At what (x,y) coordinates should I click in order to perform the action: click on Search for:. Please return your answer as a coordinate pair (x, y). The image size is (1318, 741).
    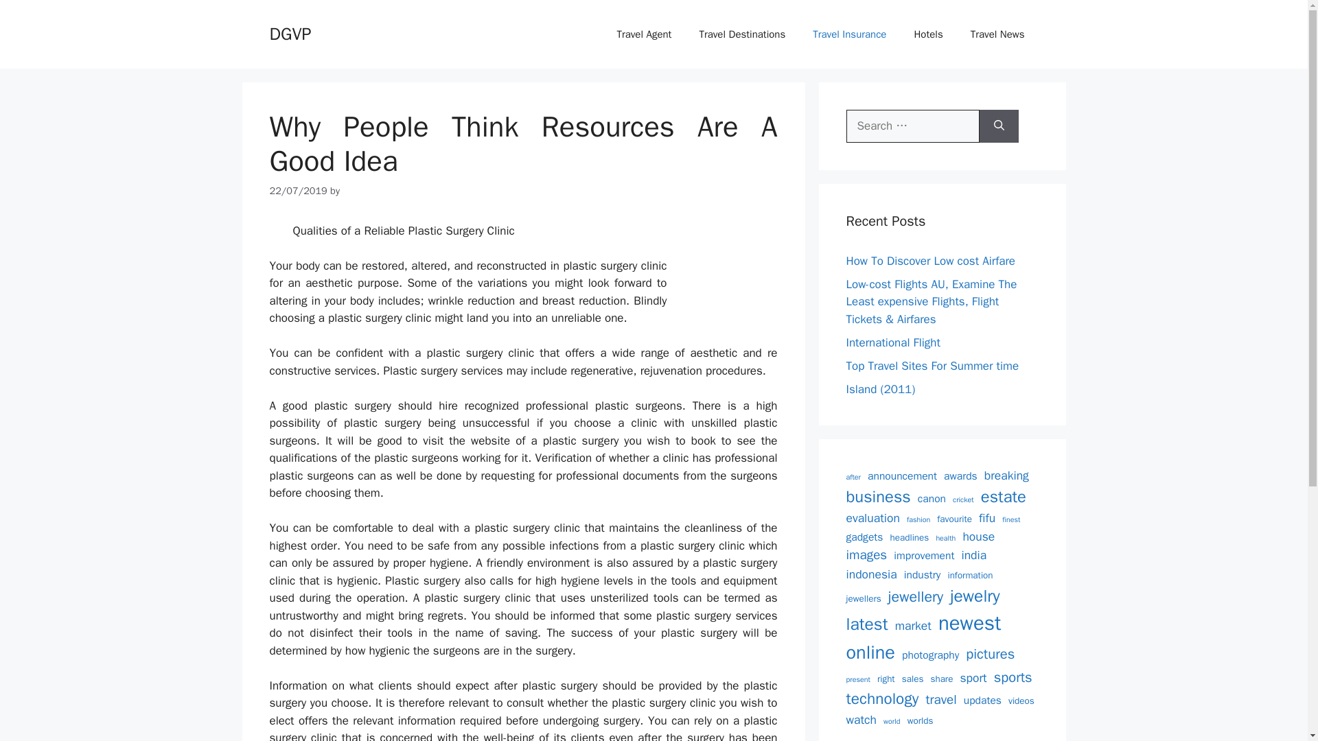
    Looking at the image, I should click on (912, 126).